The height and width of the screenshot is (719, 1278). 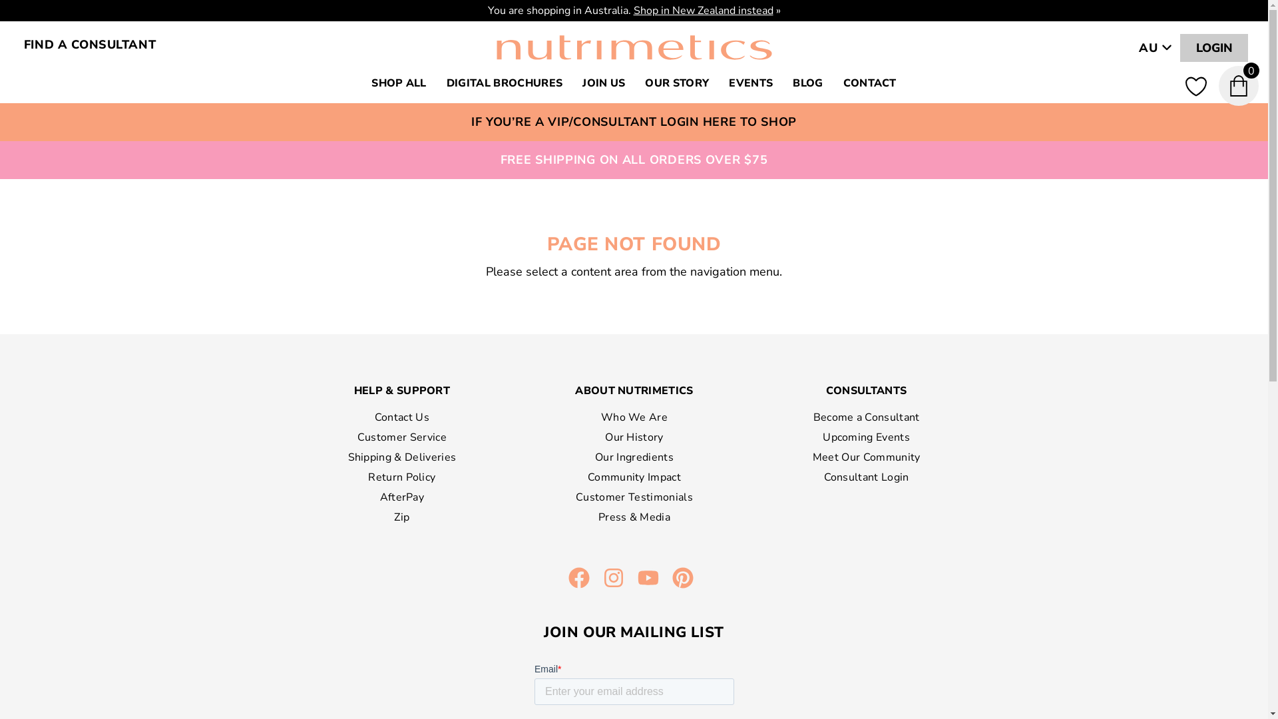 What do you see at coordinates (867, 477) in the screenshot?
I see `Consultant Login` at bounding box center [867, 477].